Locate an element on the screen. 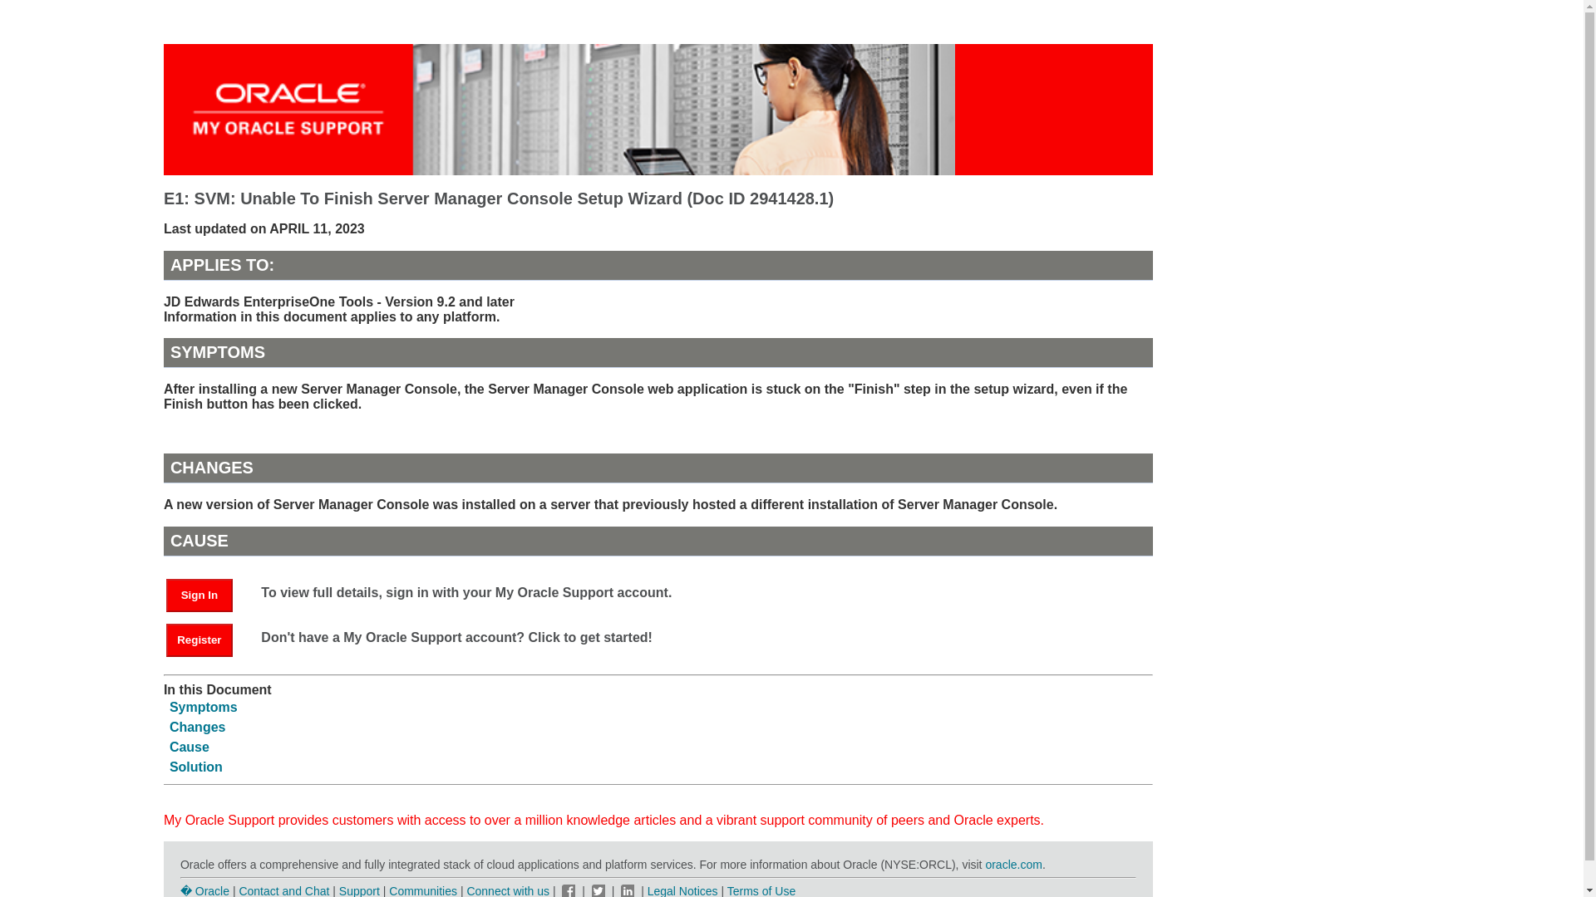 The width and height of the screenshot is (1596, 897). Communities is located at coordinates (422, 890).